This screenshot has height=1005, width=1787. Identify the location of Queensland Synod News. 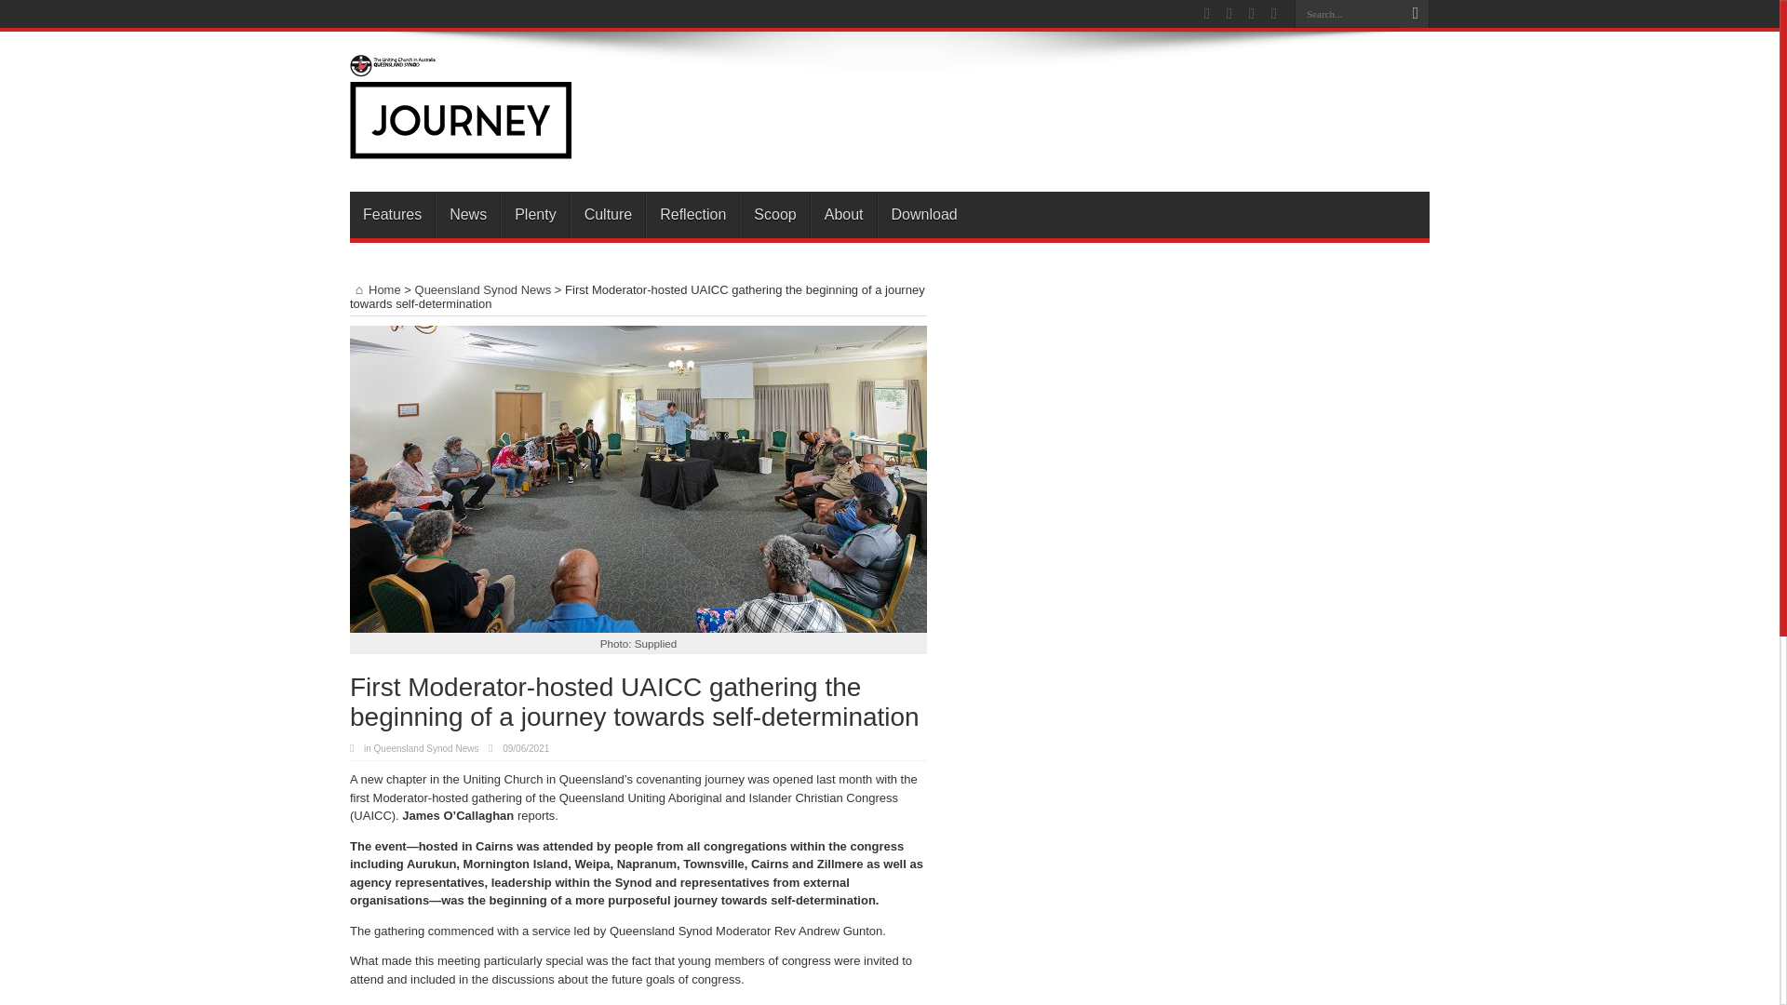
(483, 288).